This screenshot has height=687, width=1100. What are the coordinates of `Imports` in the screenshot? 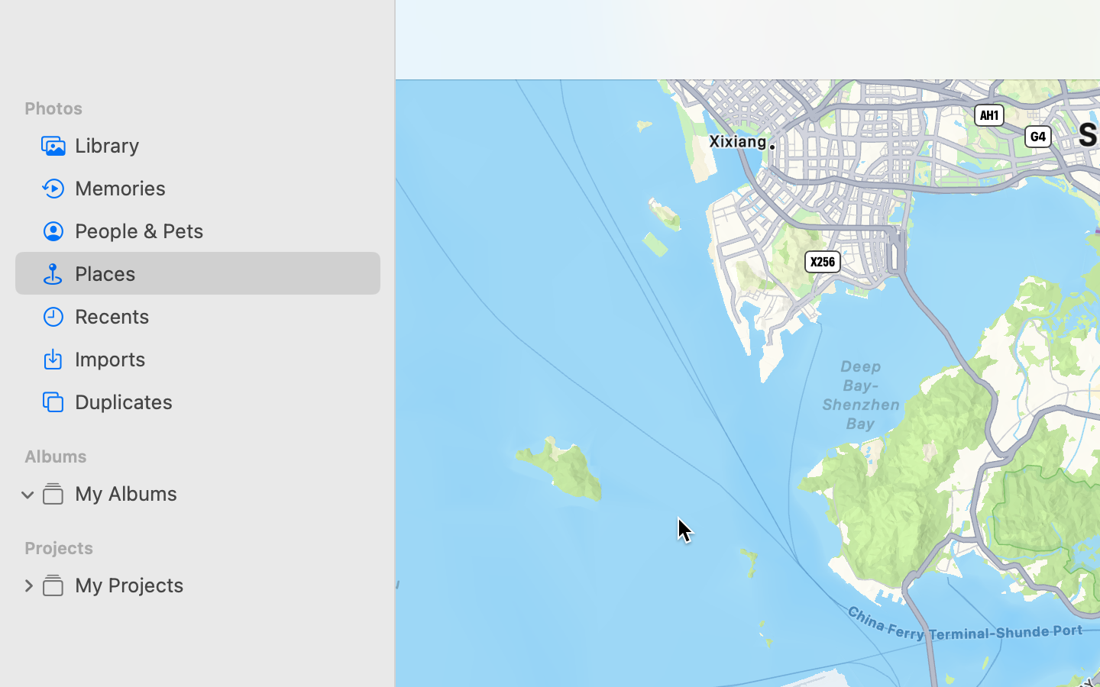 It's located at (222, 359).